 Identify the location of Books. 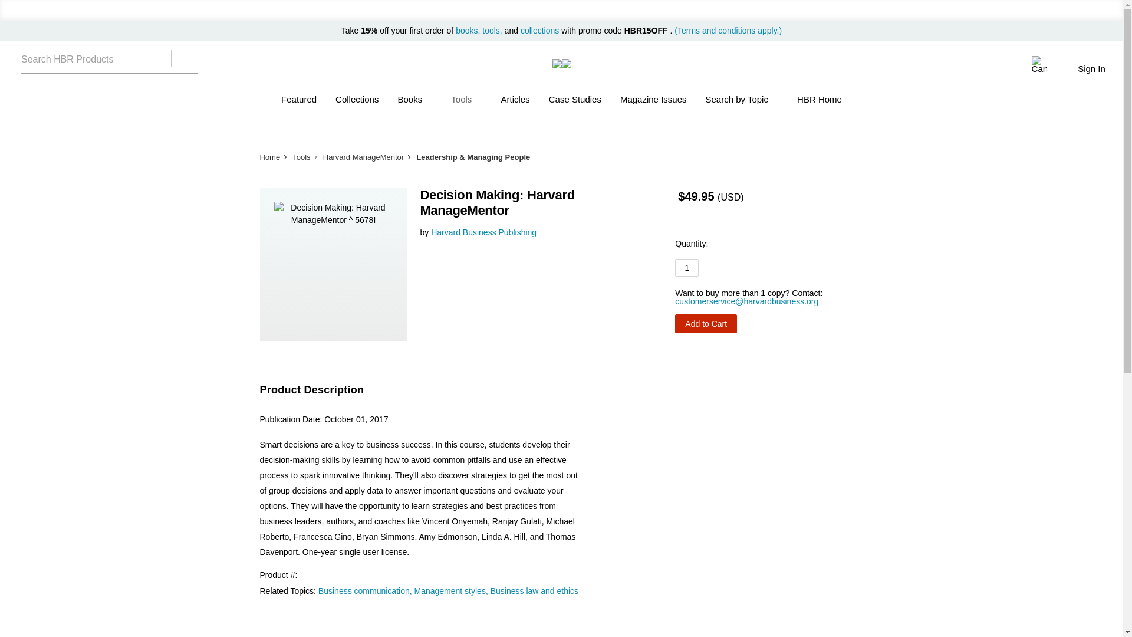
(414, 99).